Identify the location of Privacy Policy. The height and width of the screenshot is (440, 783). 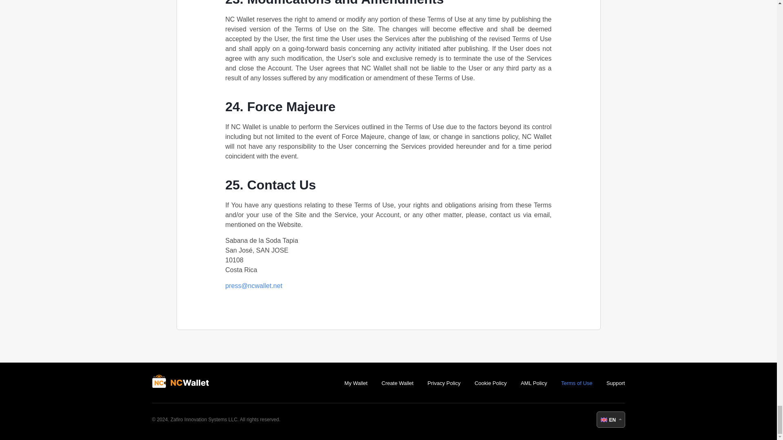
(444, 383).